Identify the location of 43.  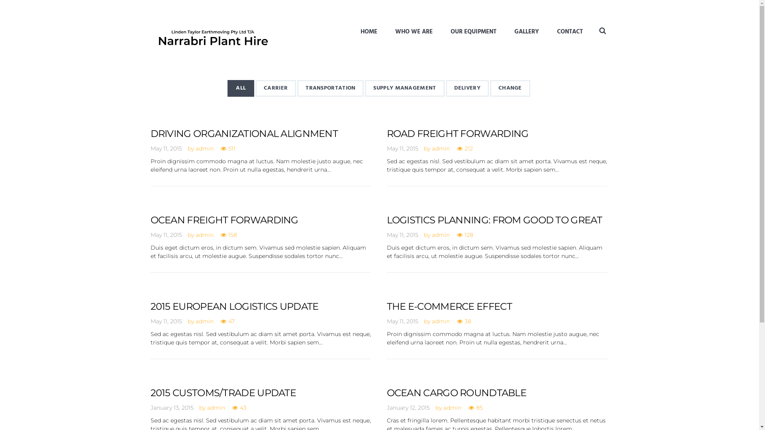
(239, 408).